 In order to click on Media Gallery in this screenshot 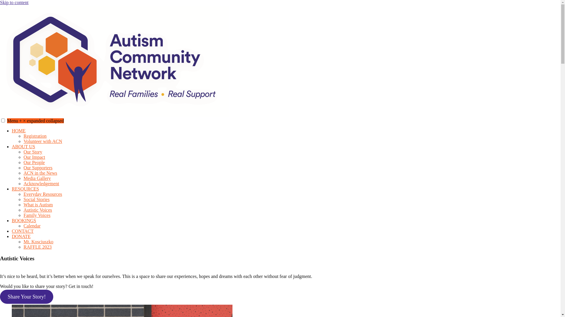, I will do `click(37, 178)`.